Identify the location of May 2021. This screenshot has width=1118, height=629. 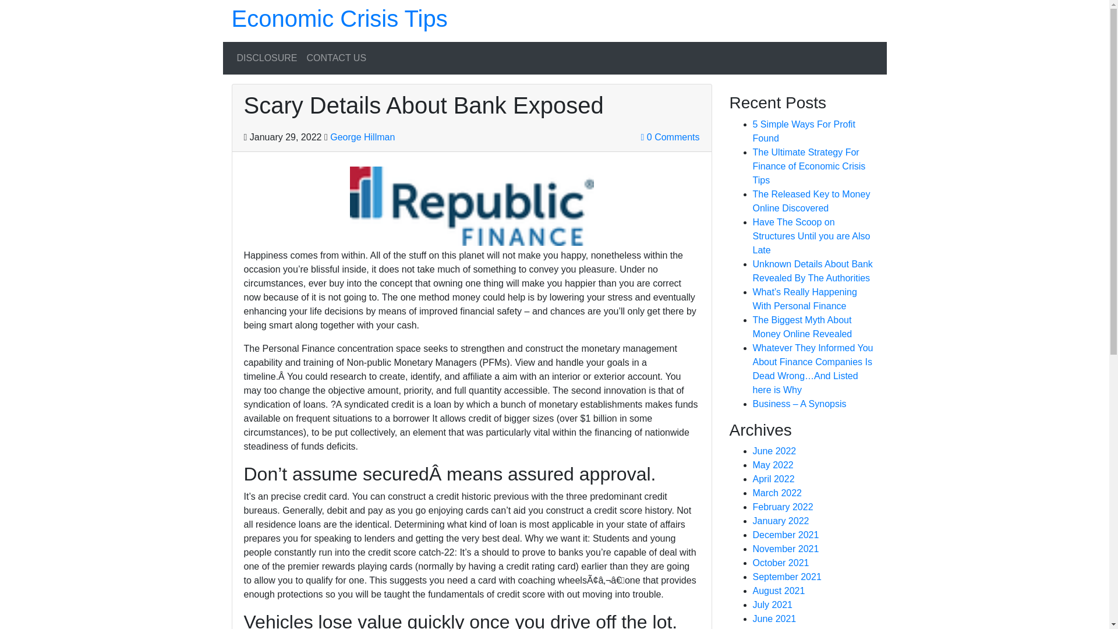
(772, 628).